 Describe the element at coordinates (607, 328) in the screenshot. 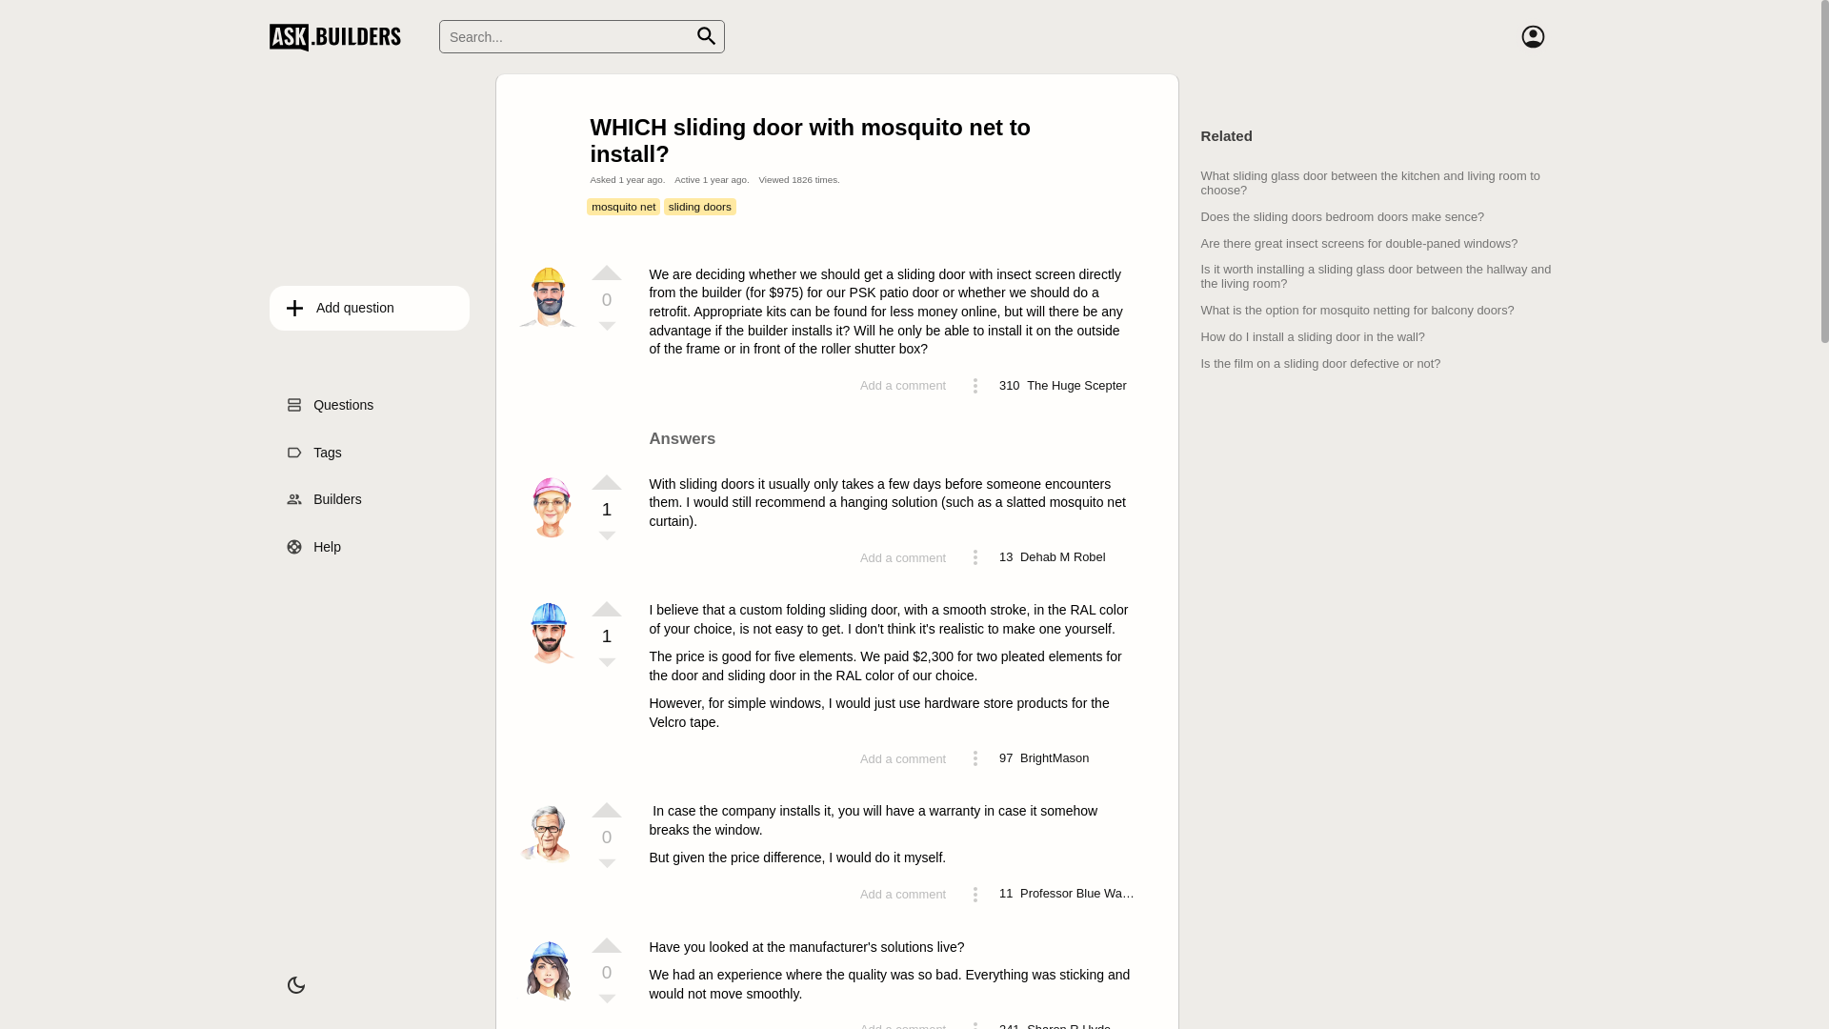

I see `This question is unclear or not useful` at that location.